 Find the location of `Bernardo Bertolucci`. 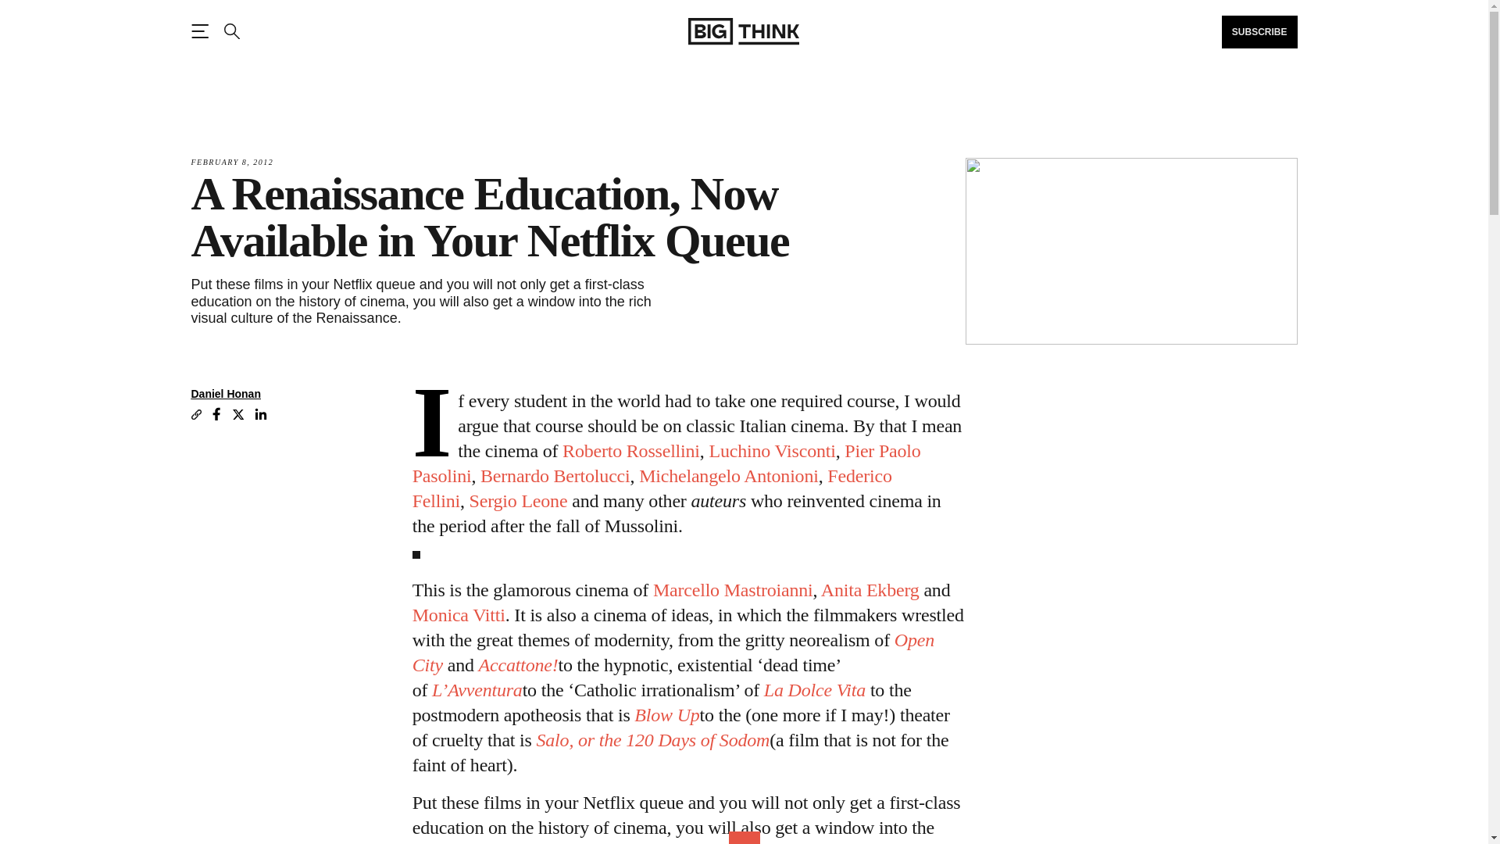

Bernardo Bertolucci is located at coordinates (555, 476).